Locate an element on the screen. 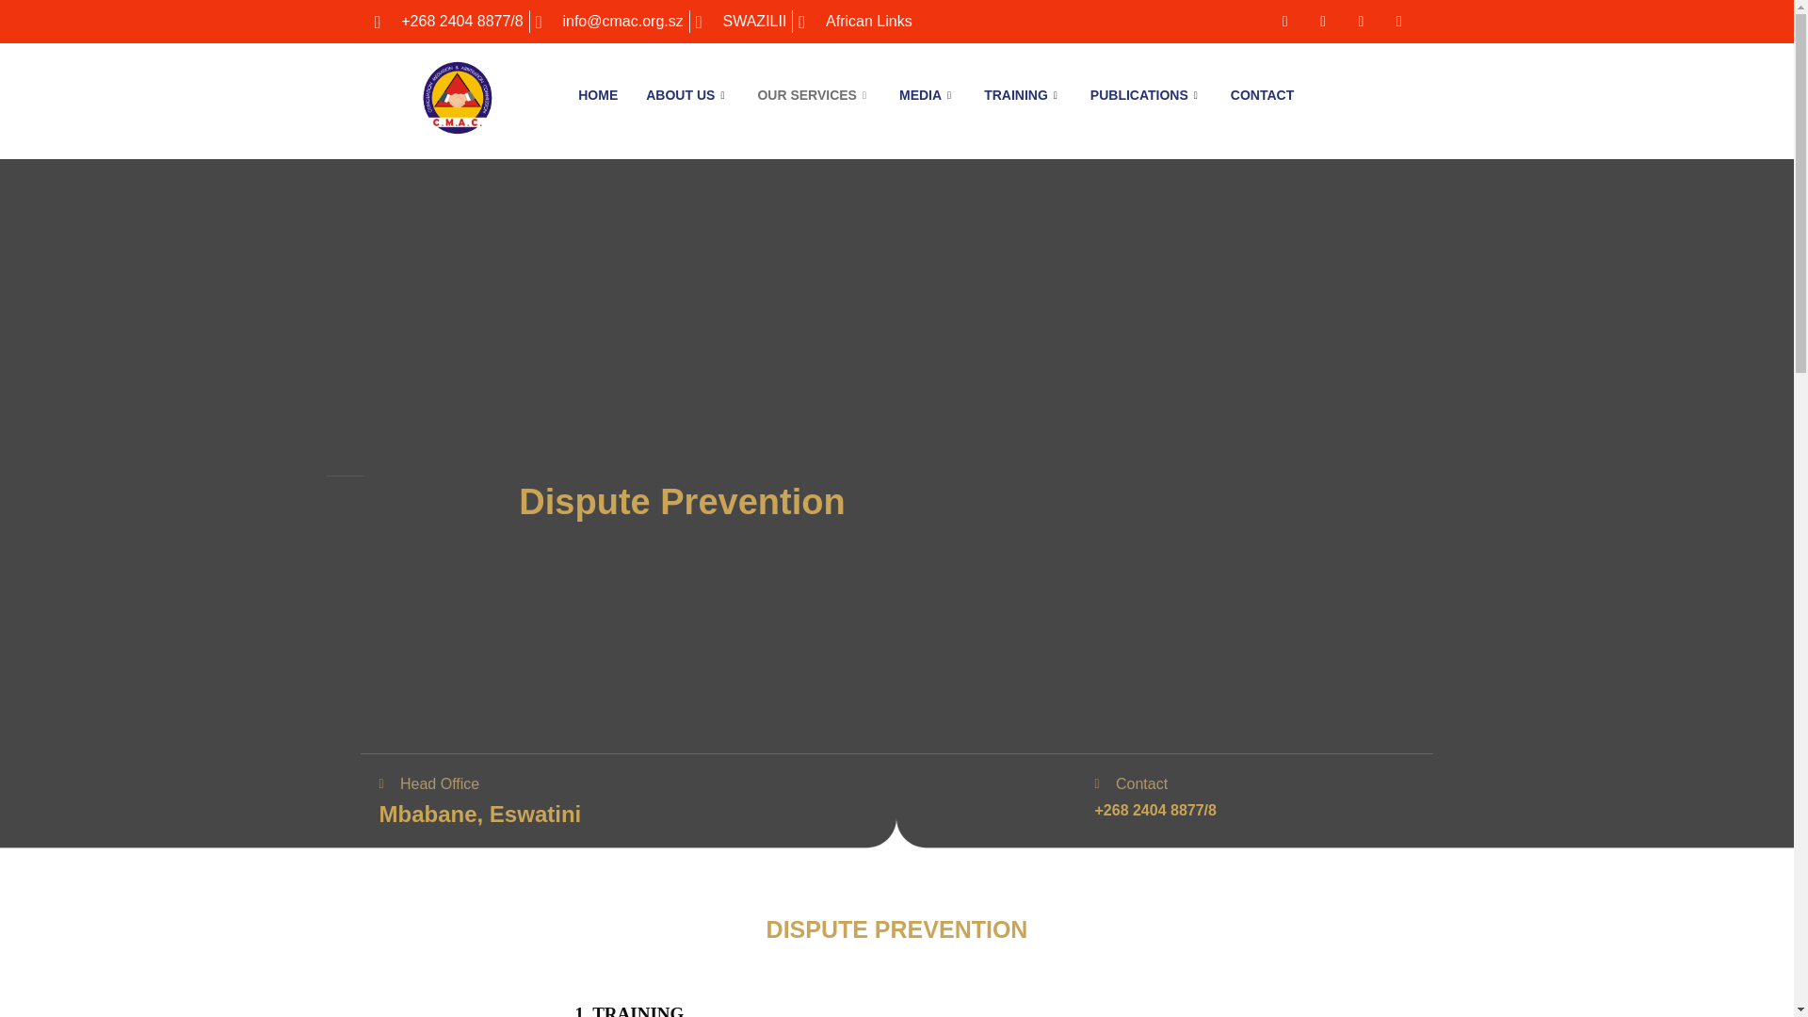 Image resolution: width=1808 pixels, height=1017 pixels. ABOUT US is located at coordinates (687, 94).